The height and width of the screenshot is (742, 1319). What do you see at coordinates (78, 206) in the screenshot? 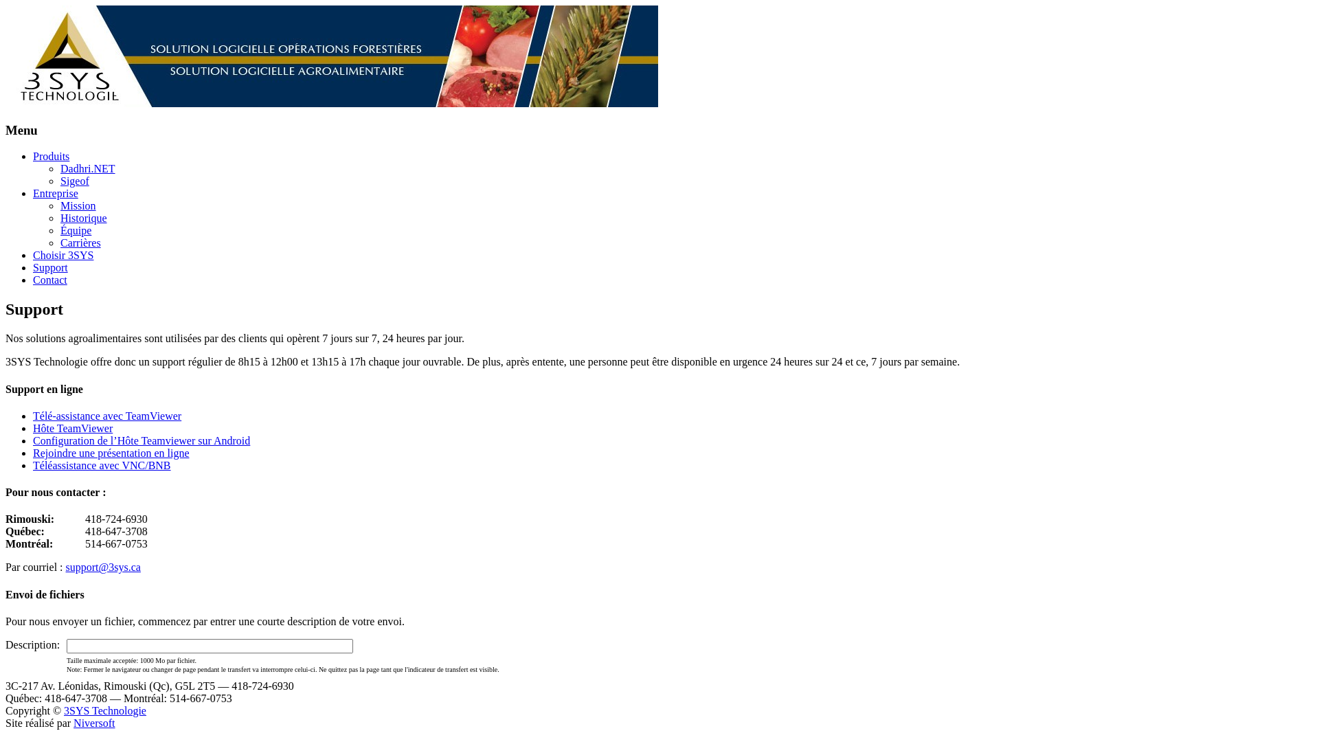
I see `Mission` at bounding box center [78, 206].